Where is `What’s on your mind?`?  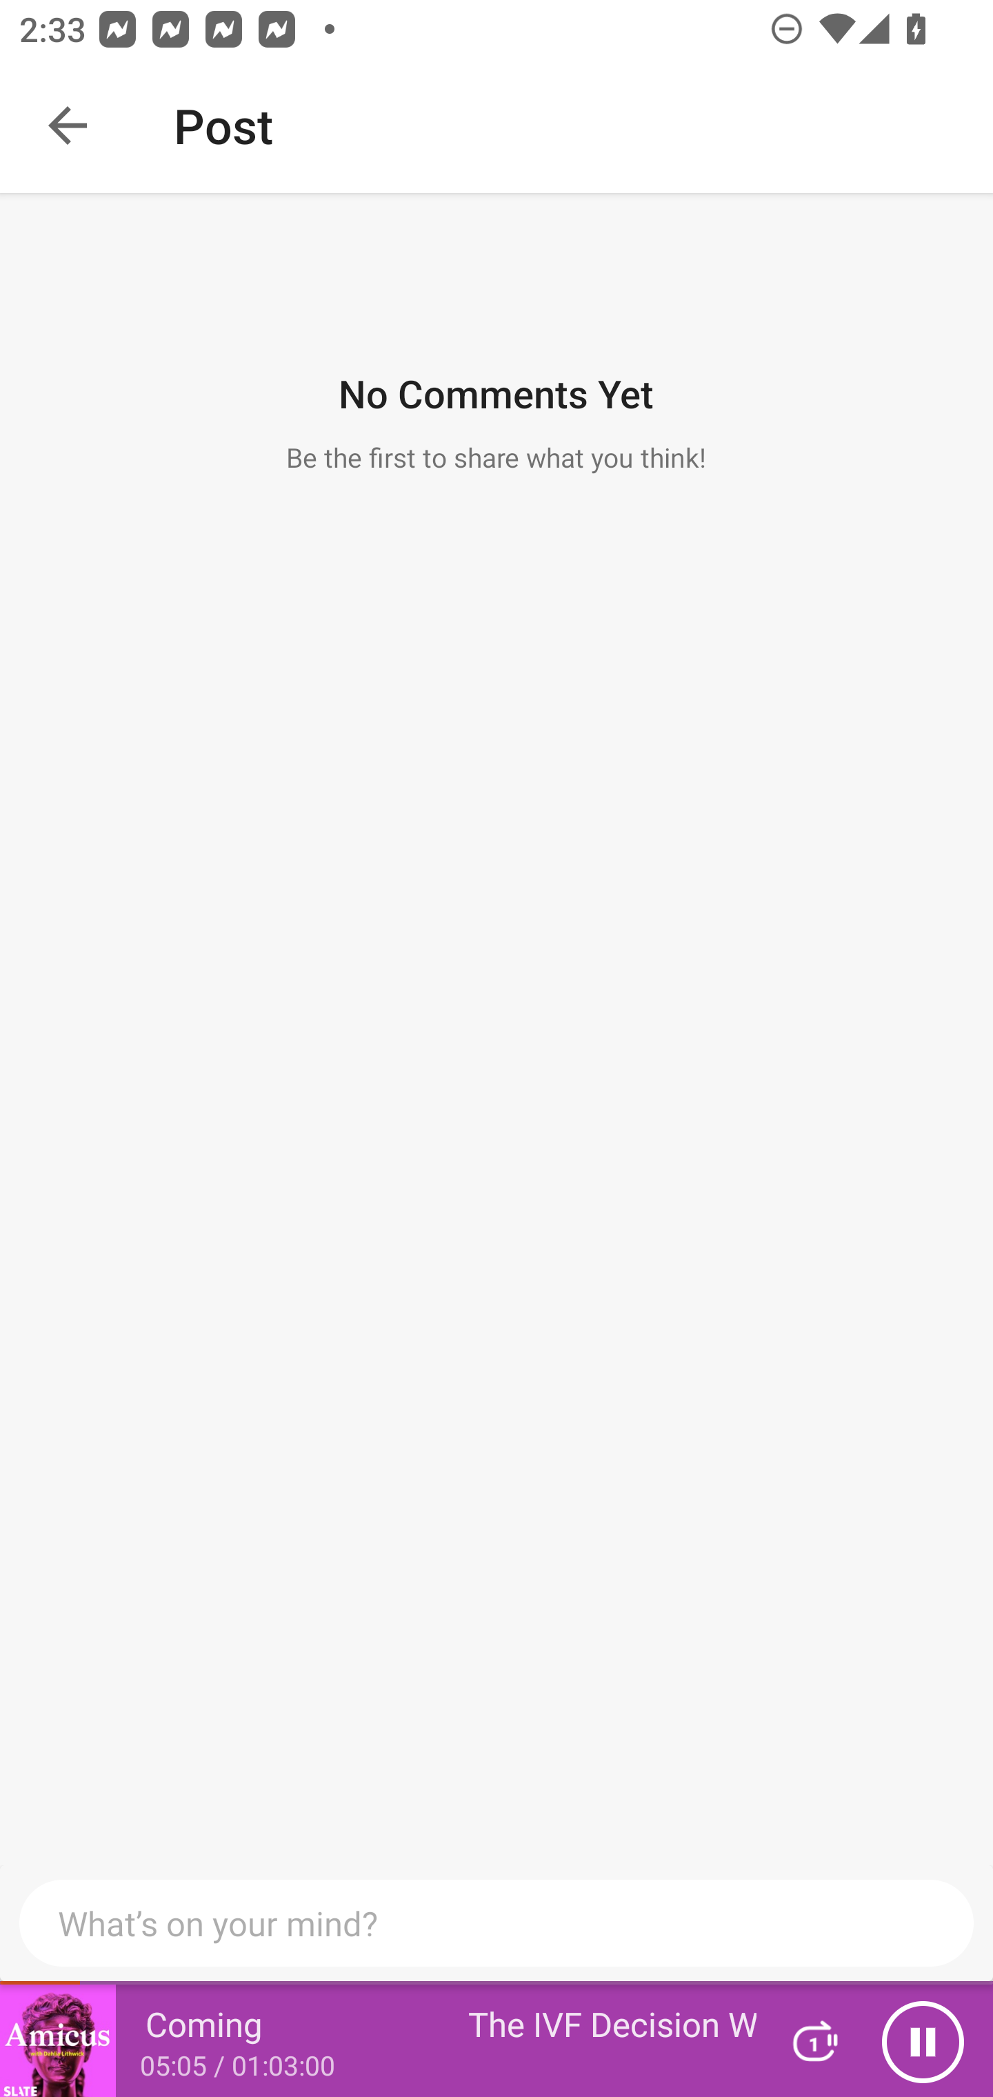 What’s on your mind? is located at coordinates (496, 1922).